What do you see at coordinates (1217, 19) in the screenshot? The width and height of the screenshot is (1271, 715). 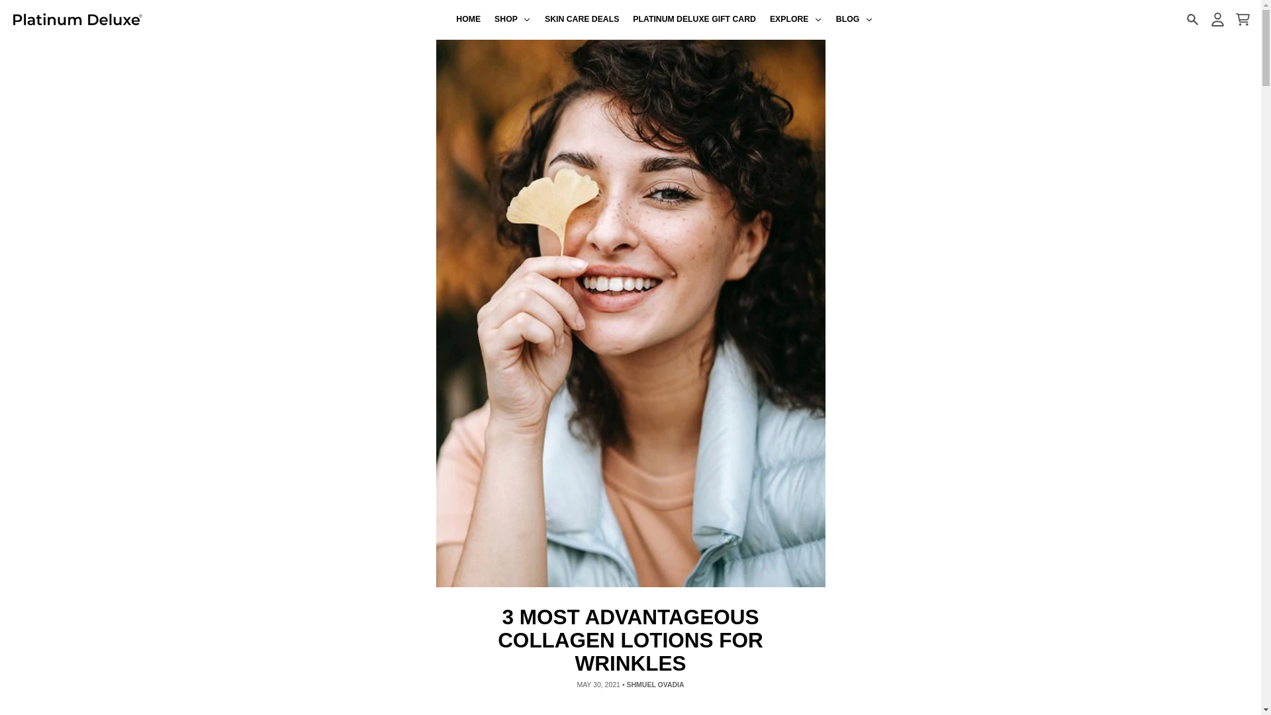 I see `Account` at bounding box center [1217, 19].